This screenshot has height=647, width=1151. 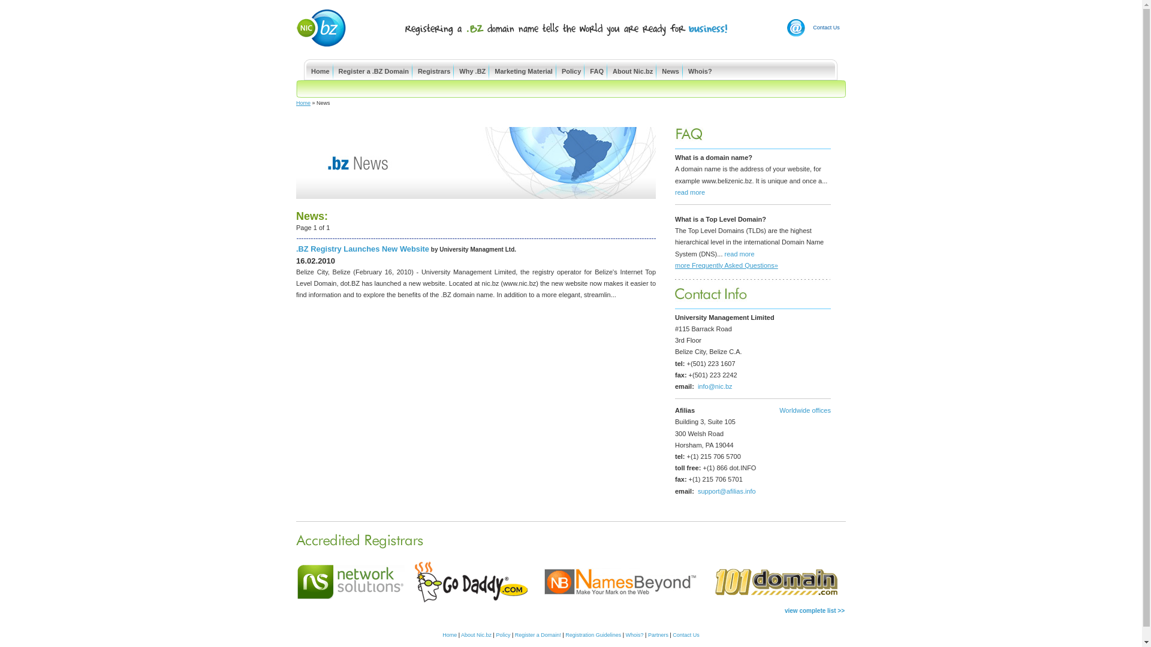 What do you see at coordinates (740, 254) in the screenshot?
I see `read more` at bounding box center [740, 254].